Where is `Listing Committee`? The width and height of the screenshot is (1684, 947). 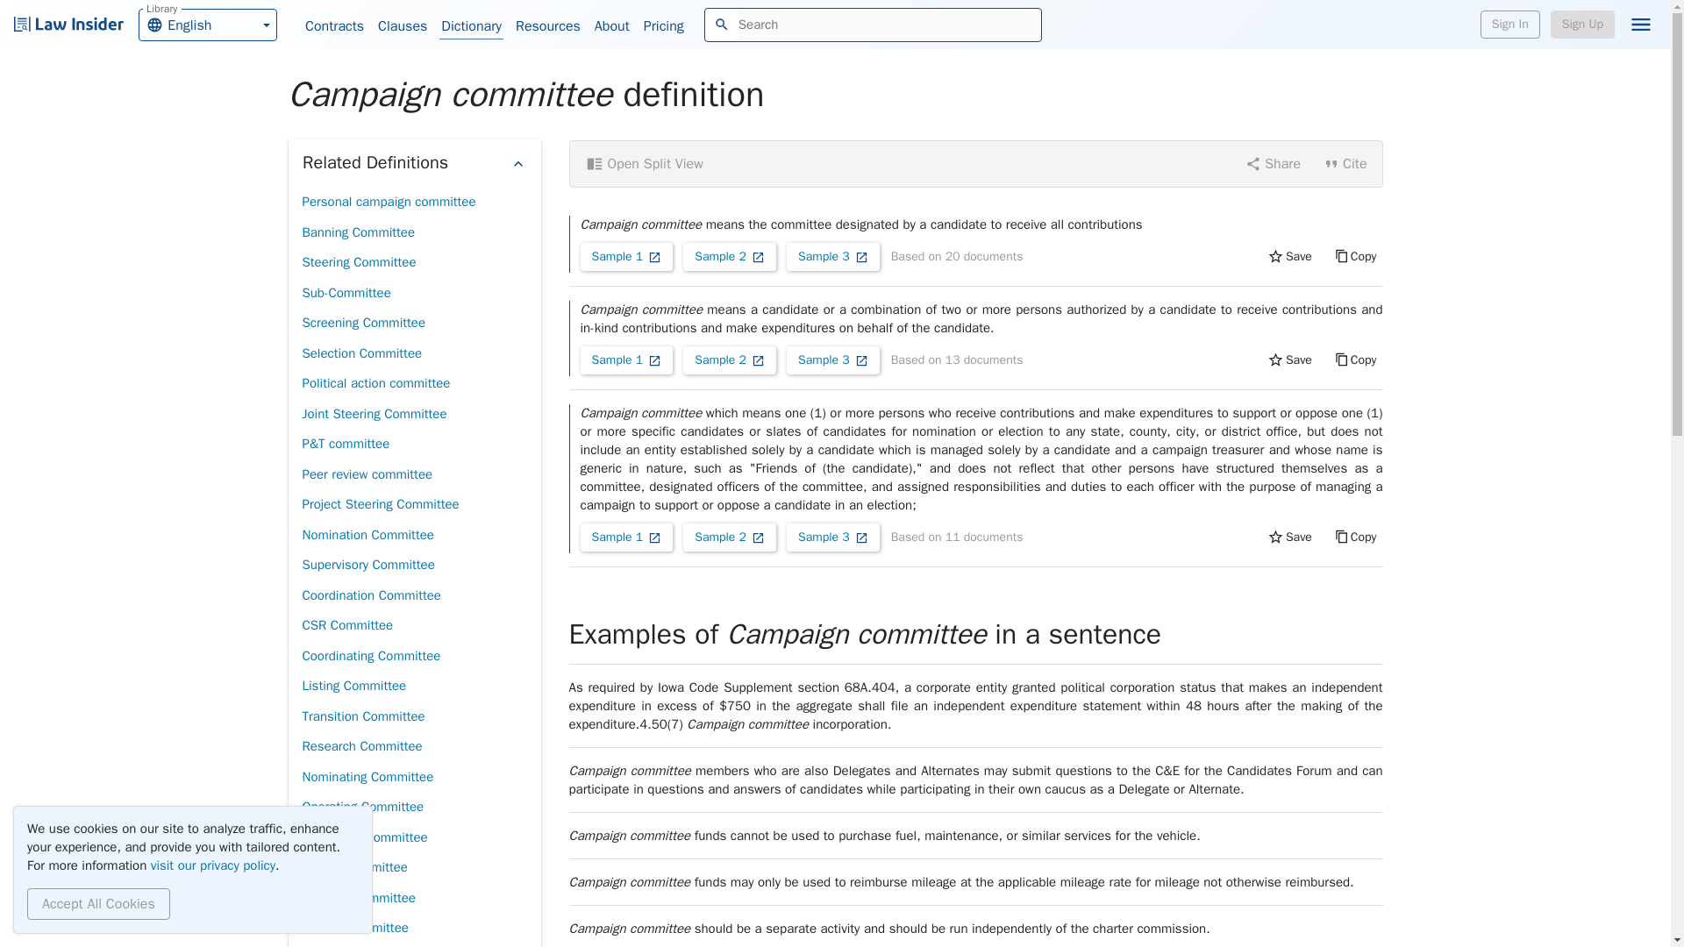 Listing Committee is located at coordinates (612, 26).